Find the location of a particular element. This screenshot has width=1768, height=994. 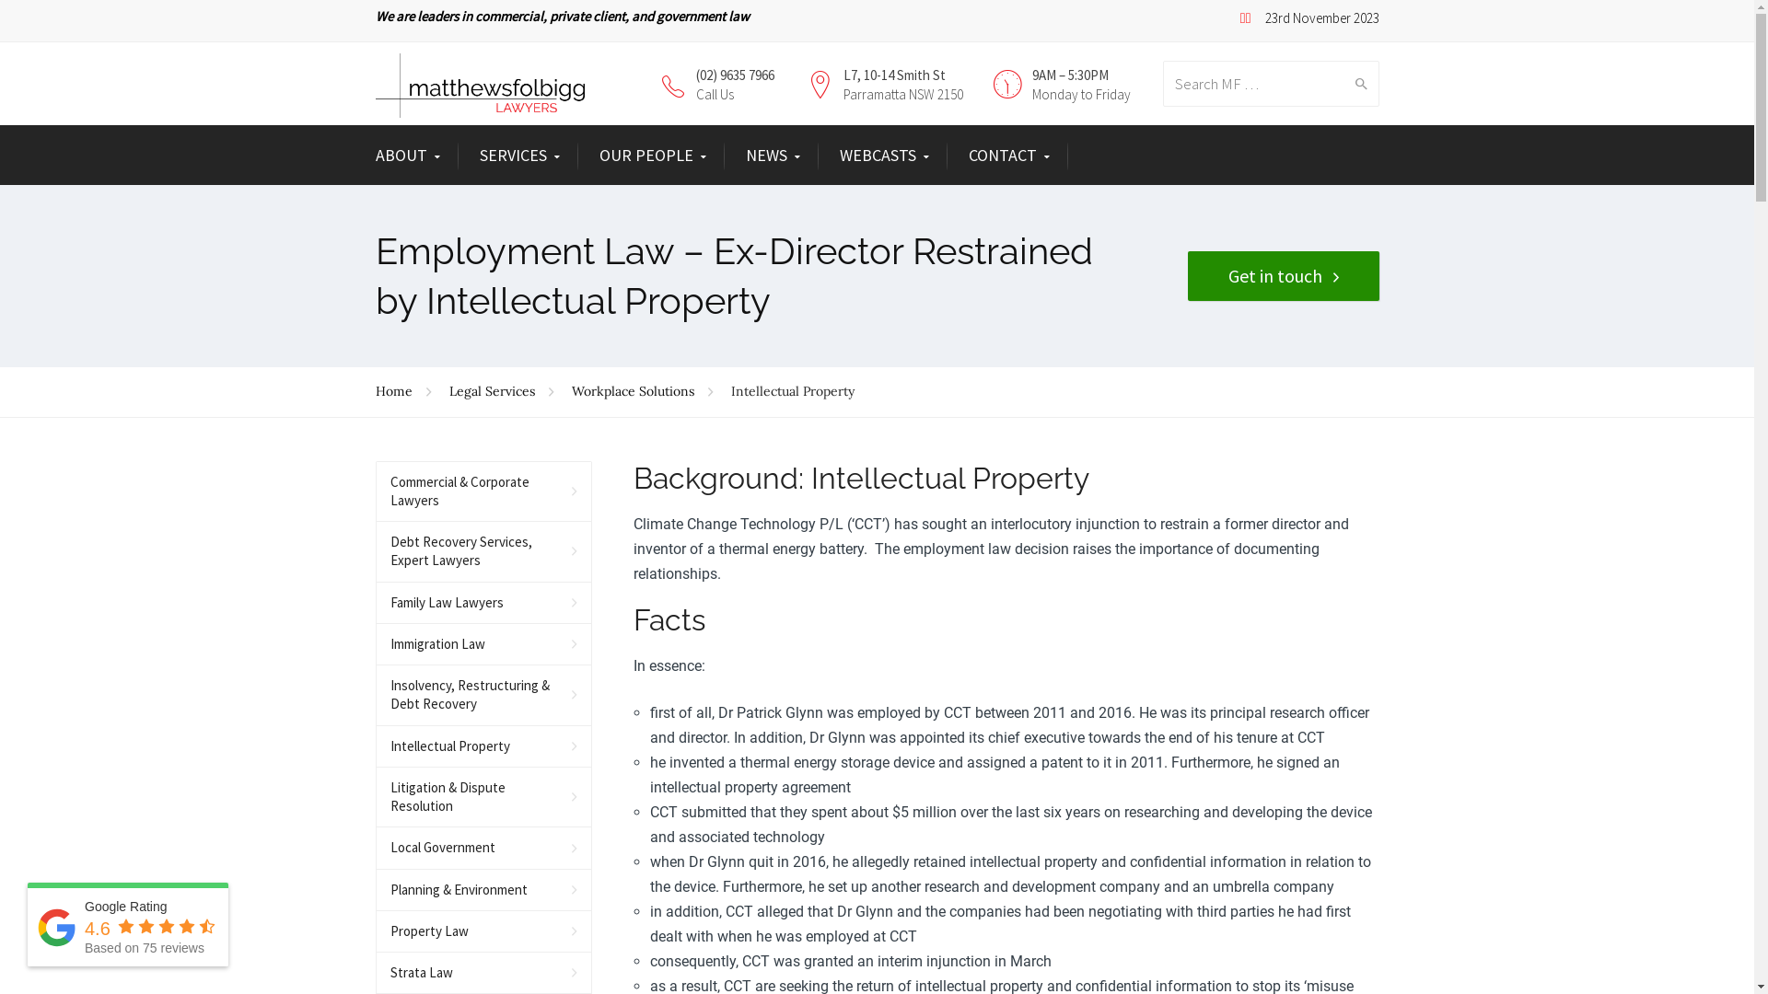

OUR PEOPLE is located at coordinates (652, 156).